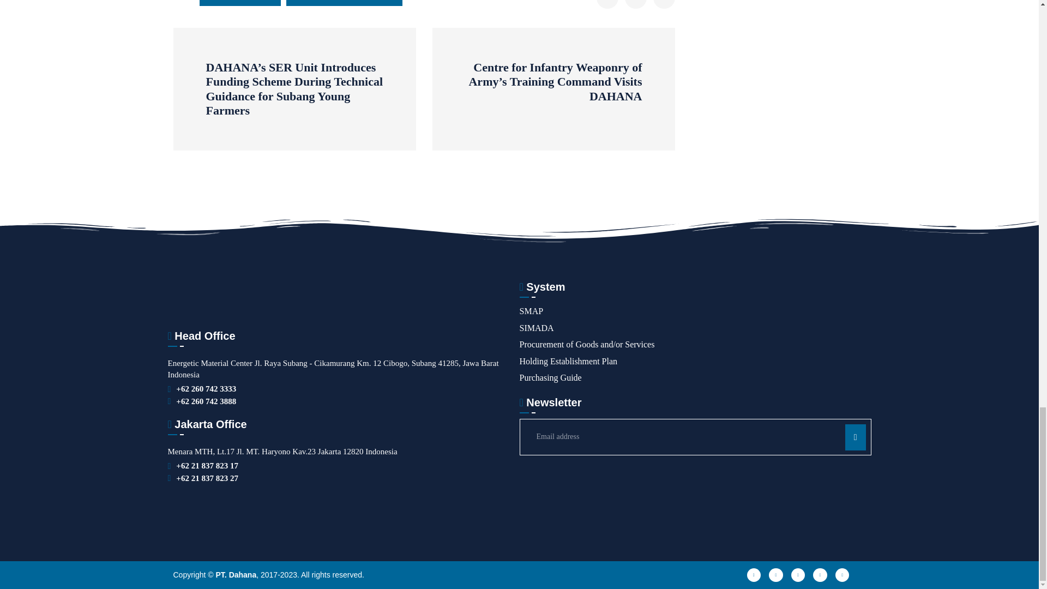 The width and height of the screenshot is (1047, 589). Describe the element at coordinates (206, 389) in the screenshot. I see `address` at that location.